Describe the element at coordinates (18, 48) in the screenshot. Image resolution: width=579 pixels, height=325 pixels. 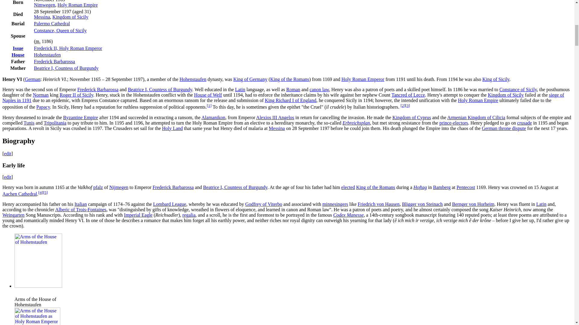
I see `Issue` at that location.